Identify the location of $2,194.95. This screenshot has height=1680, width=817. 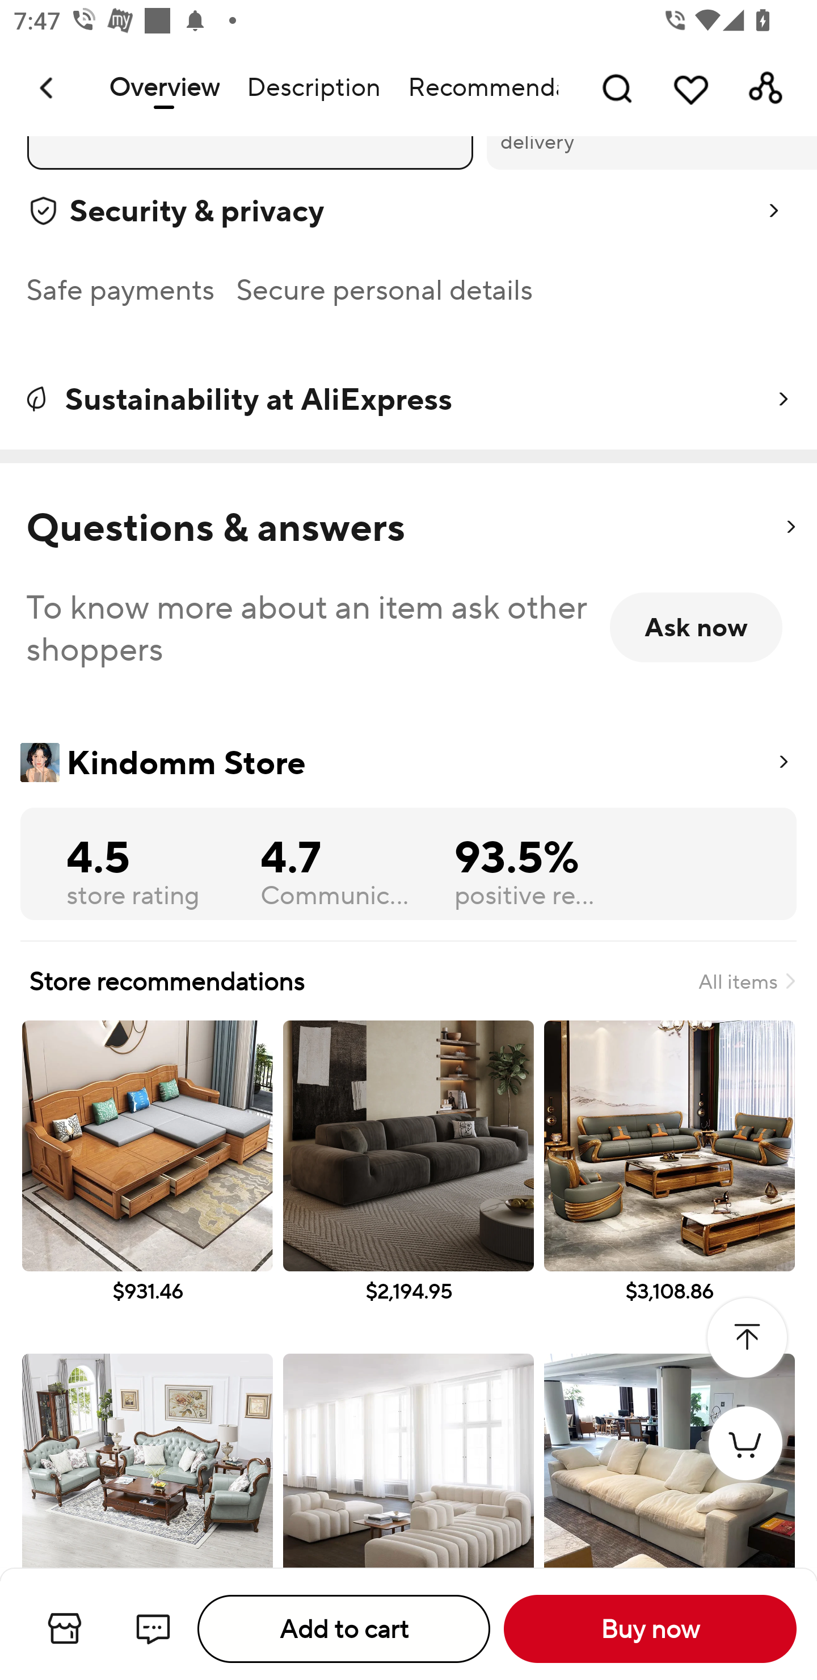
(408, 1182).